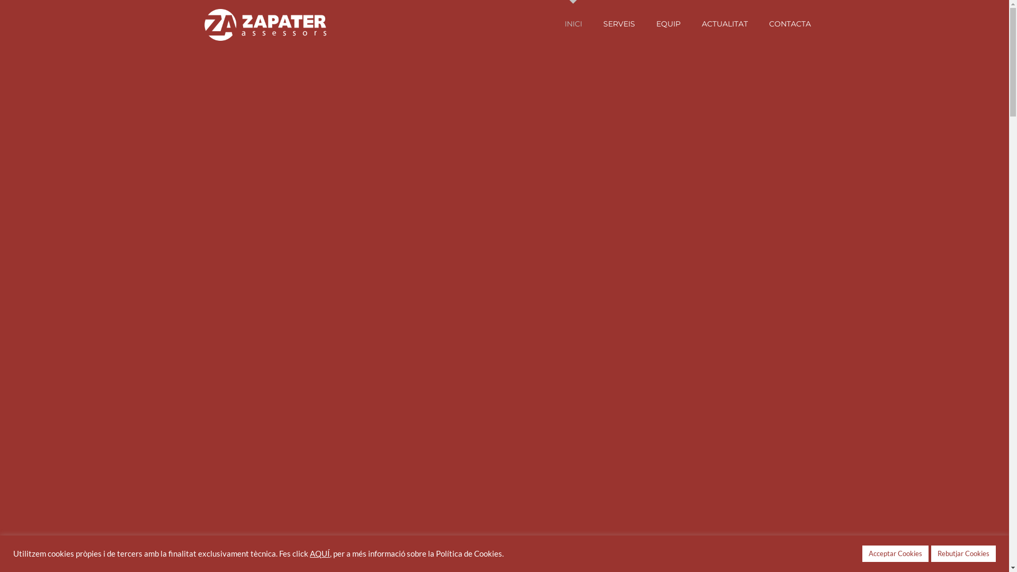 This screenshot has height=572, width=1017. What do you see at coordinates (573, 24) in the screenshot?
I see `INICI` at bounding box center [573, 24].